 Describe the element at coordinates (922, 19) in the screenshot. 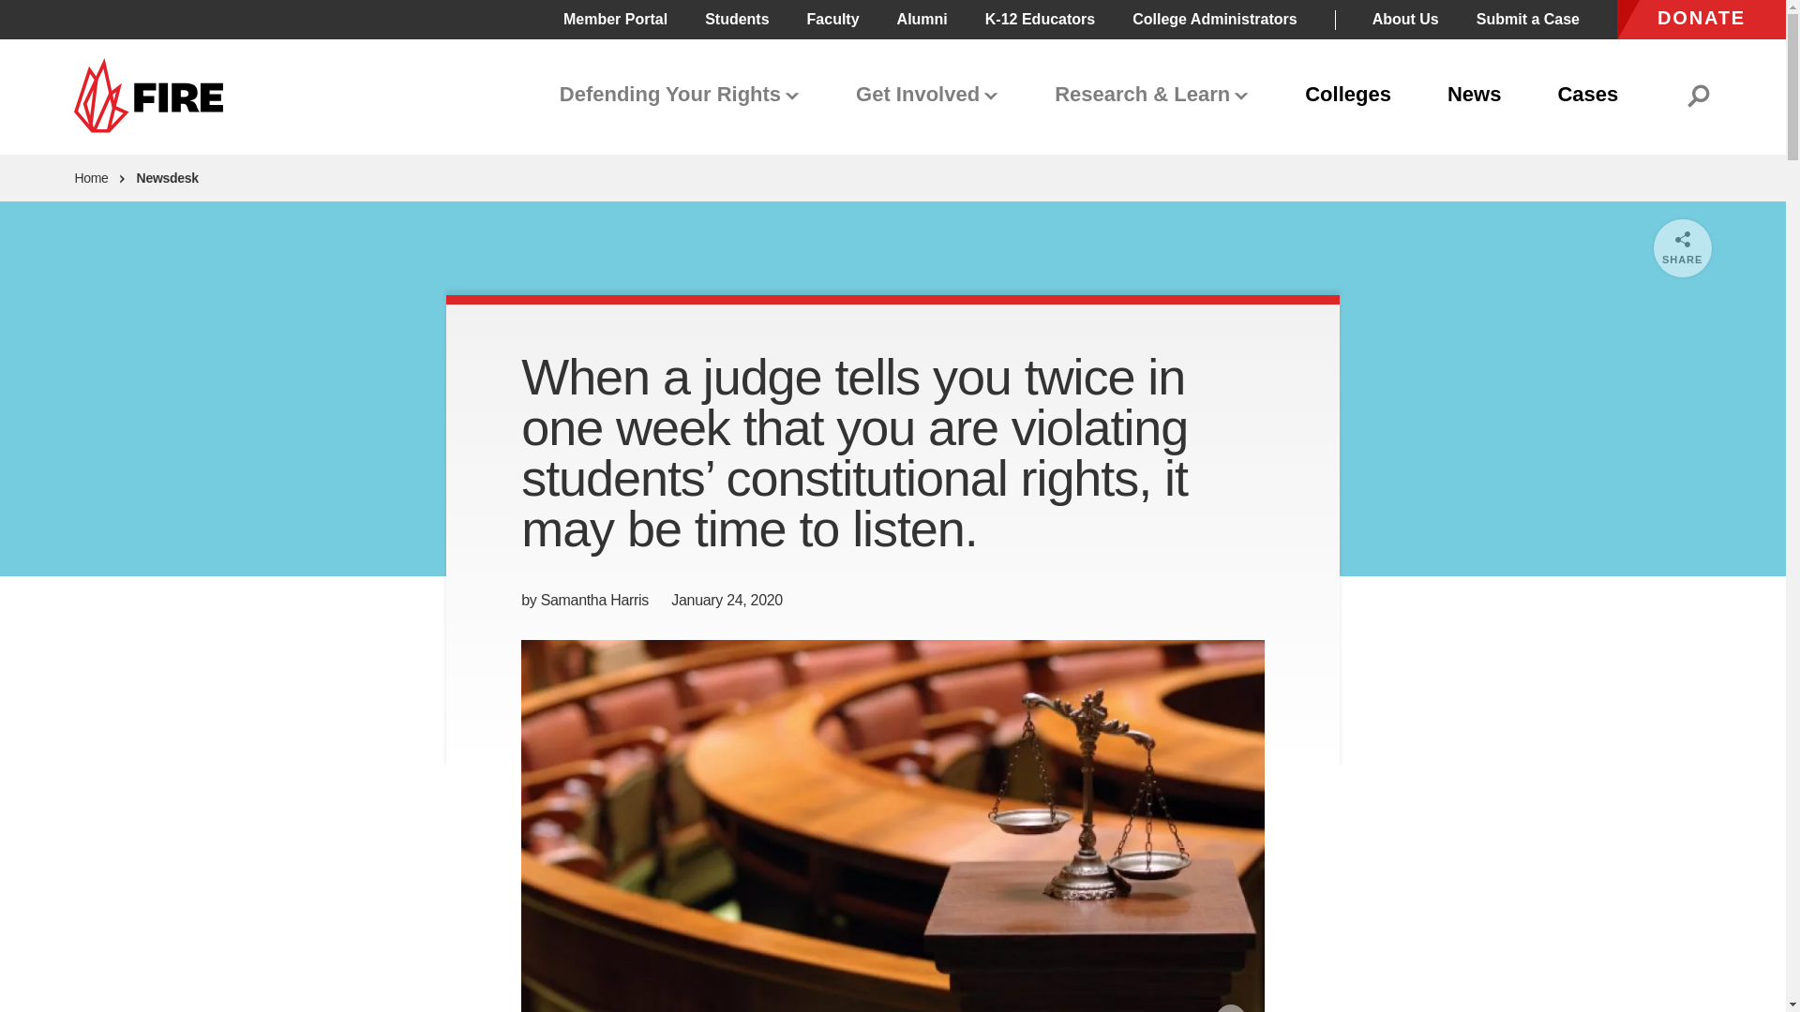

I see `Alumni` at that location.